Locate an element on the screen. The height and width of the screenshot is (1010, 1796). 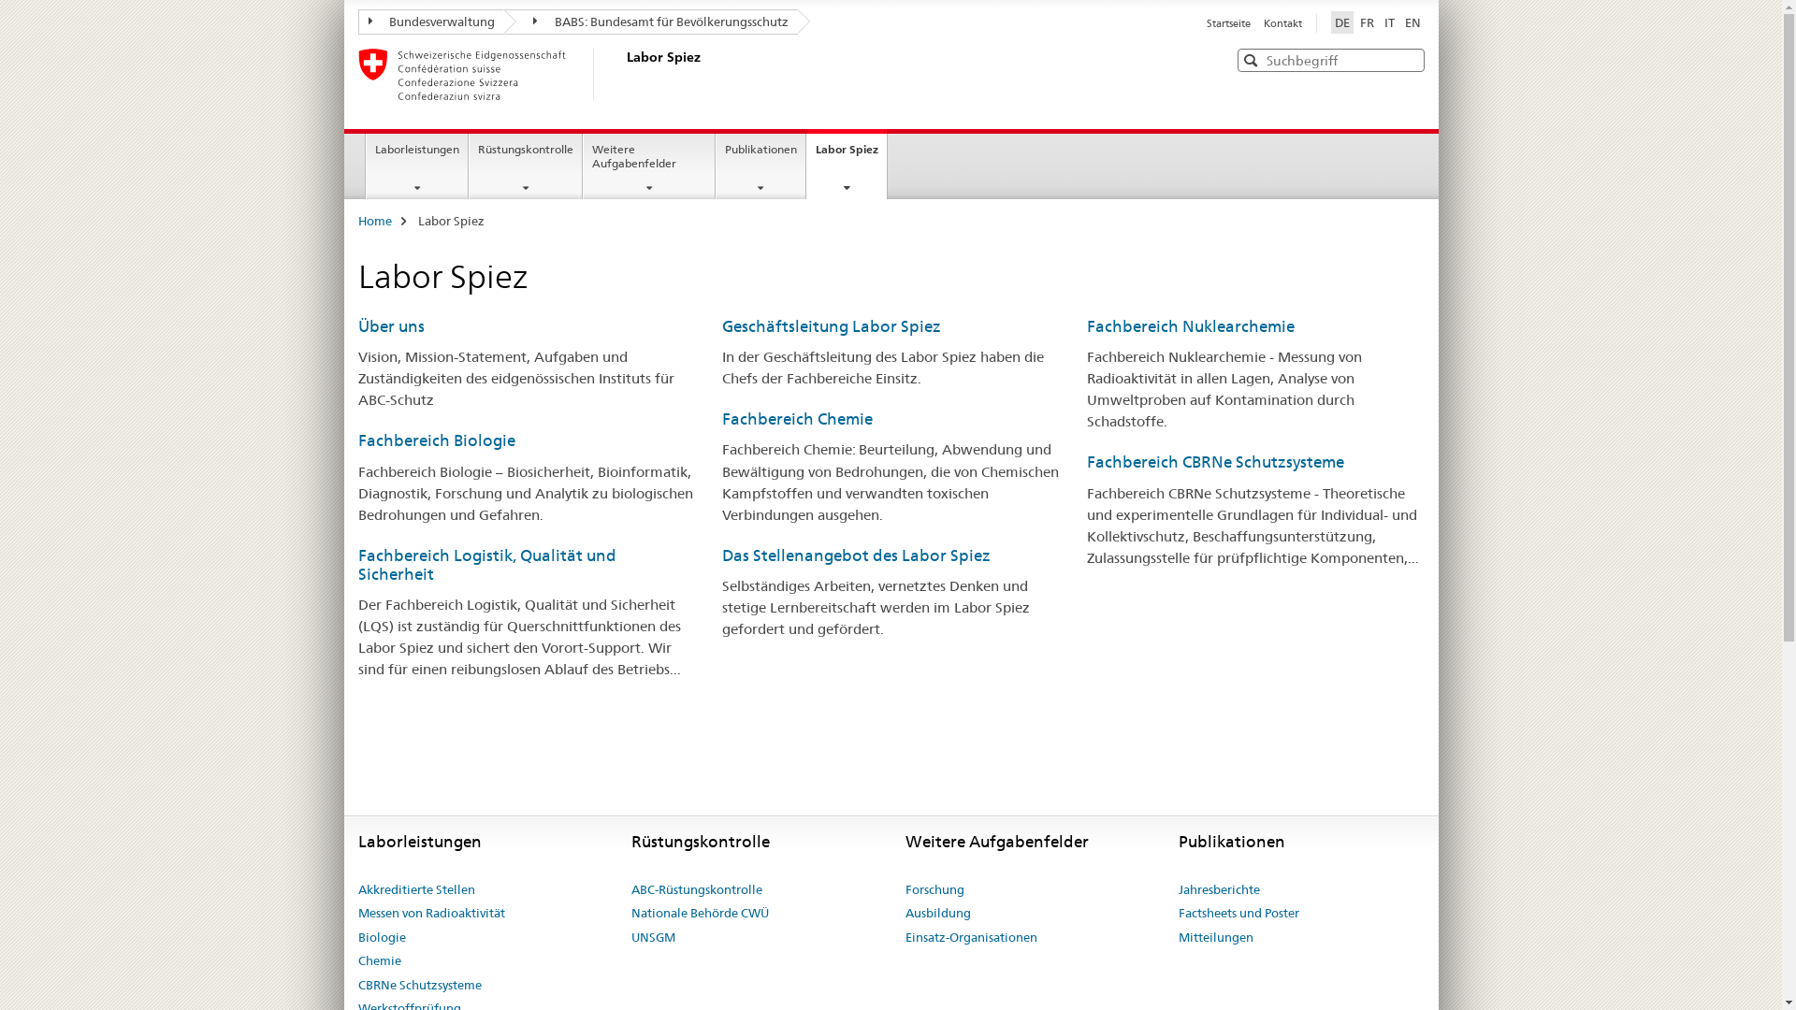
Fachbereich CBRNe Schutzsysteme is located at coordinates (1216, 462).